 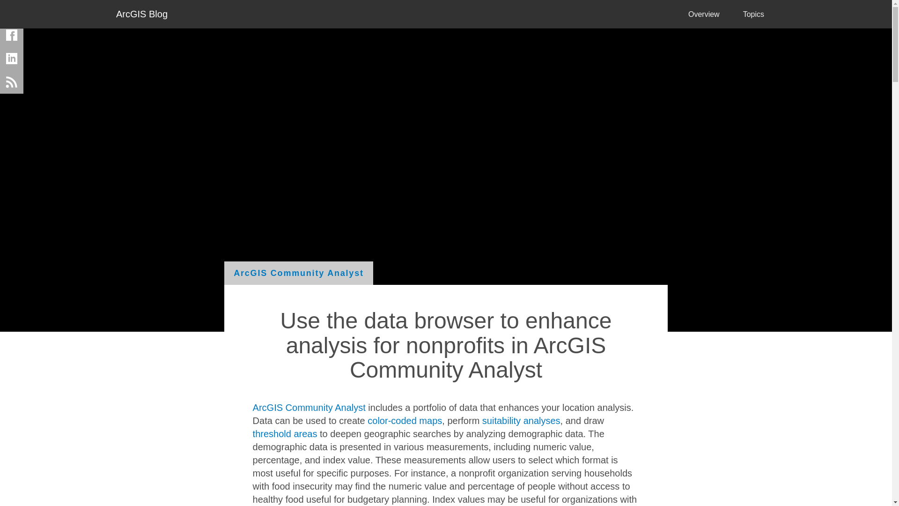 I want to click on ArcGIS Blog, so click(x=141, y=13).